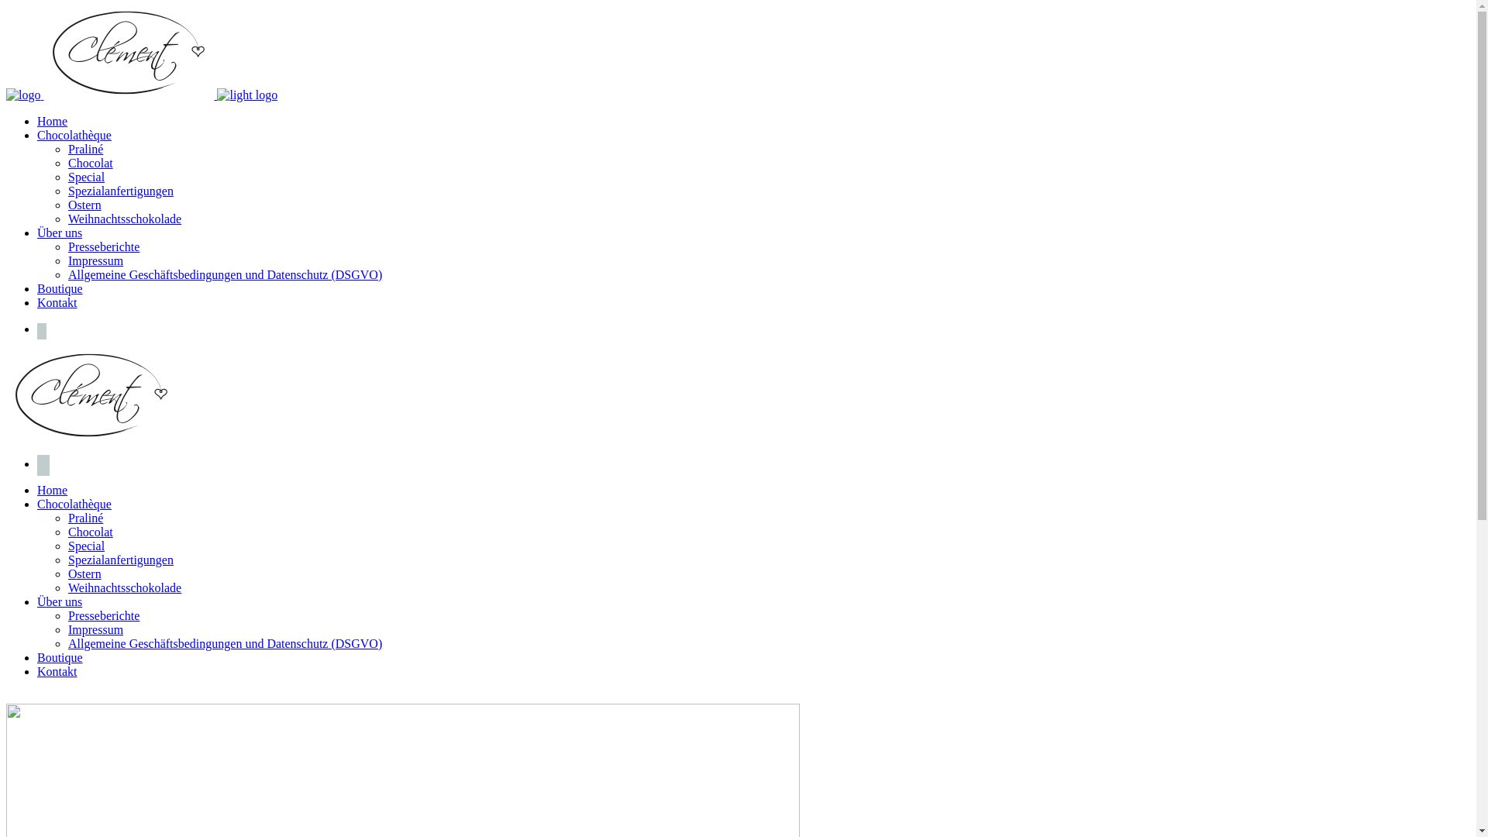  I want to click on Home, so click(53, 490).